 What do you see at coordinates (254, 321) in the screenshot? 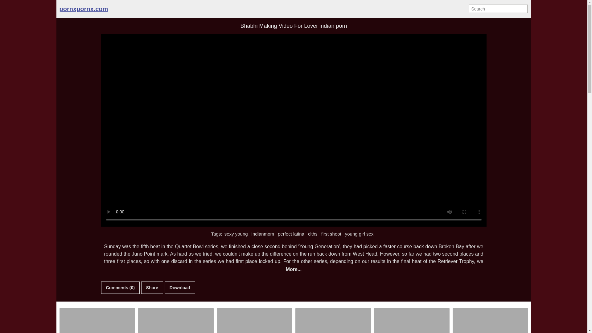
I see `Mature Indian housewife enjoying sex with...` at bounding box center [254, 321].